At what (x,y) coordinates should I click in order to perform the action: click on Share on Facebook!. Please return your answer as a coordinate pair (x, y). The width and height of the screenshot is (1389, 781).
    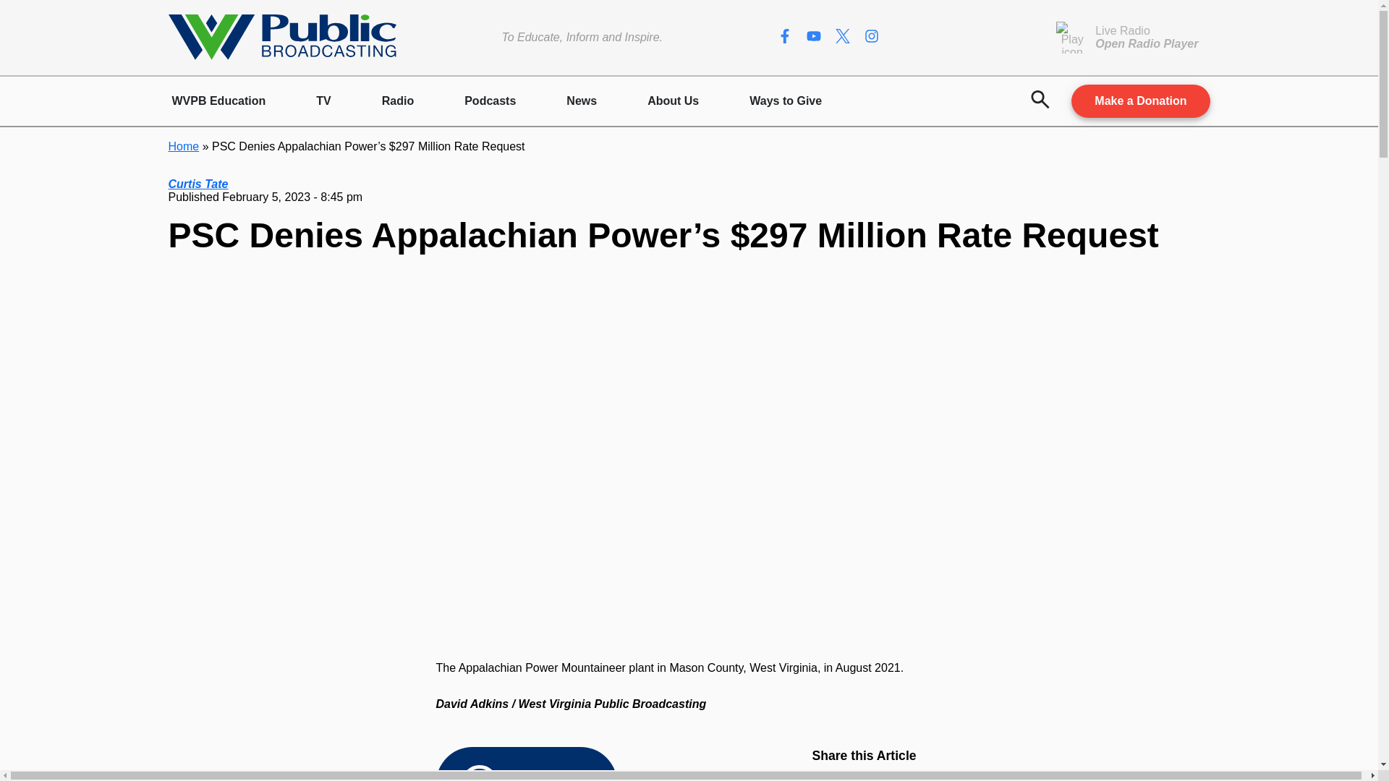
    Looking at the image, I should click on (848, 773).